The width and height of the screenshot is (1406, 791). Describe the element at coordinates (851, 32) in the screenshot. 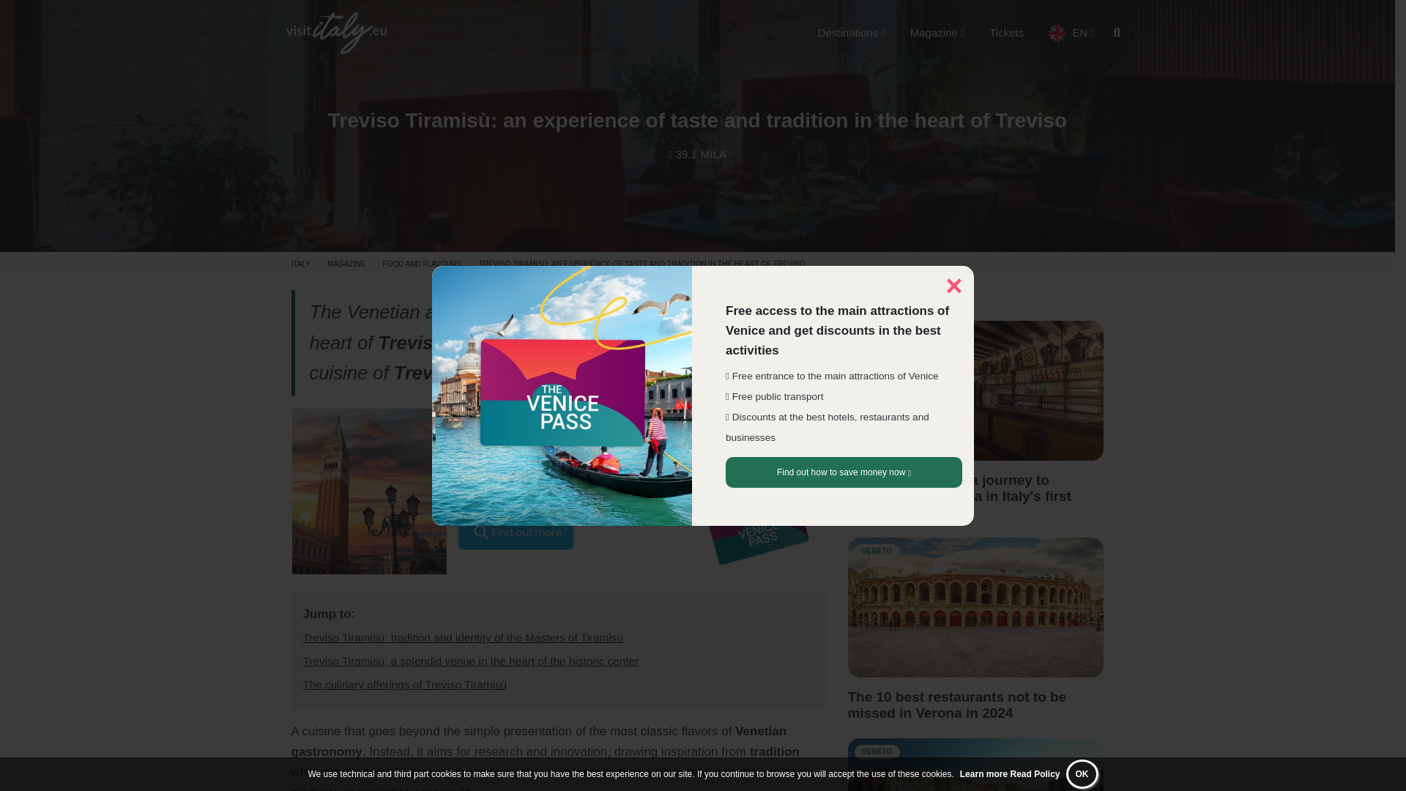

I see `Destinations` at that location.